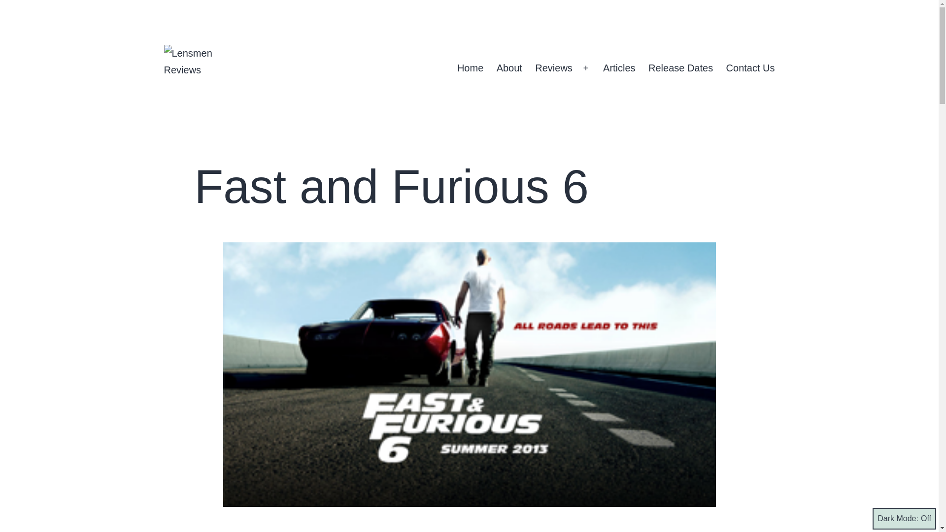 This screenshot has height=532, width=946. I want to click on Reviews, so click(554, 68).